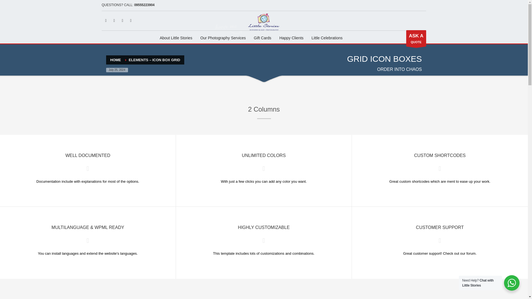  I want to click on Facebook, so click(114, 20).